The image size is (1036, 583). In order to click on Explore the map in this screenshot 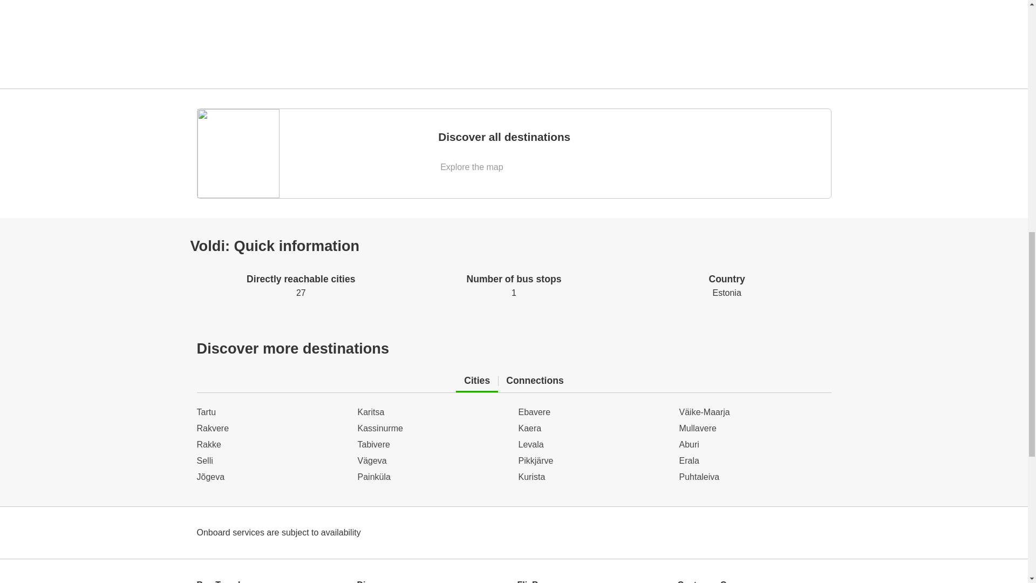, I will do `click(272, 461)`.